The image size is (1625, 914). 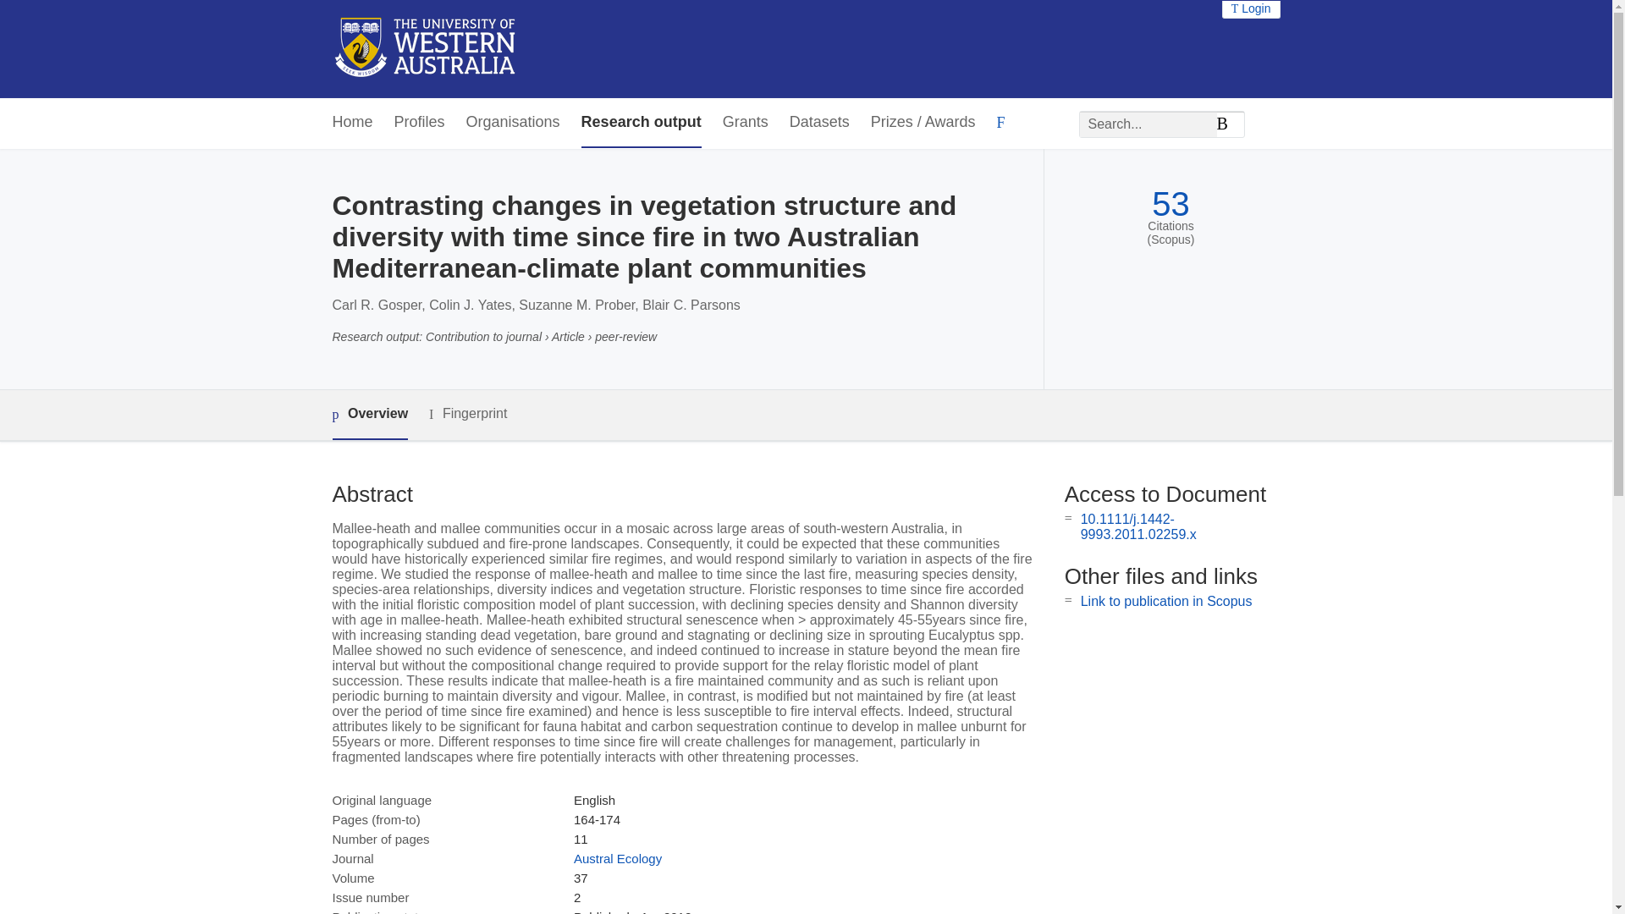 I want to click on Datasets, so click(x=819, y=122).